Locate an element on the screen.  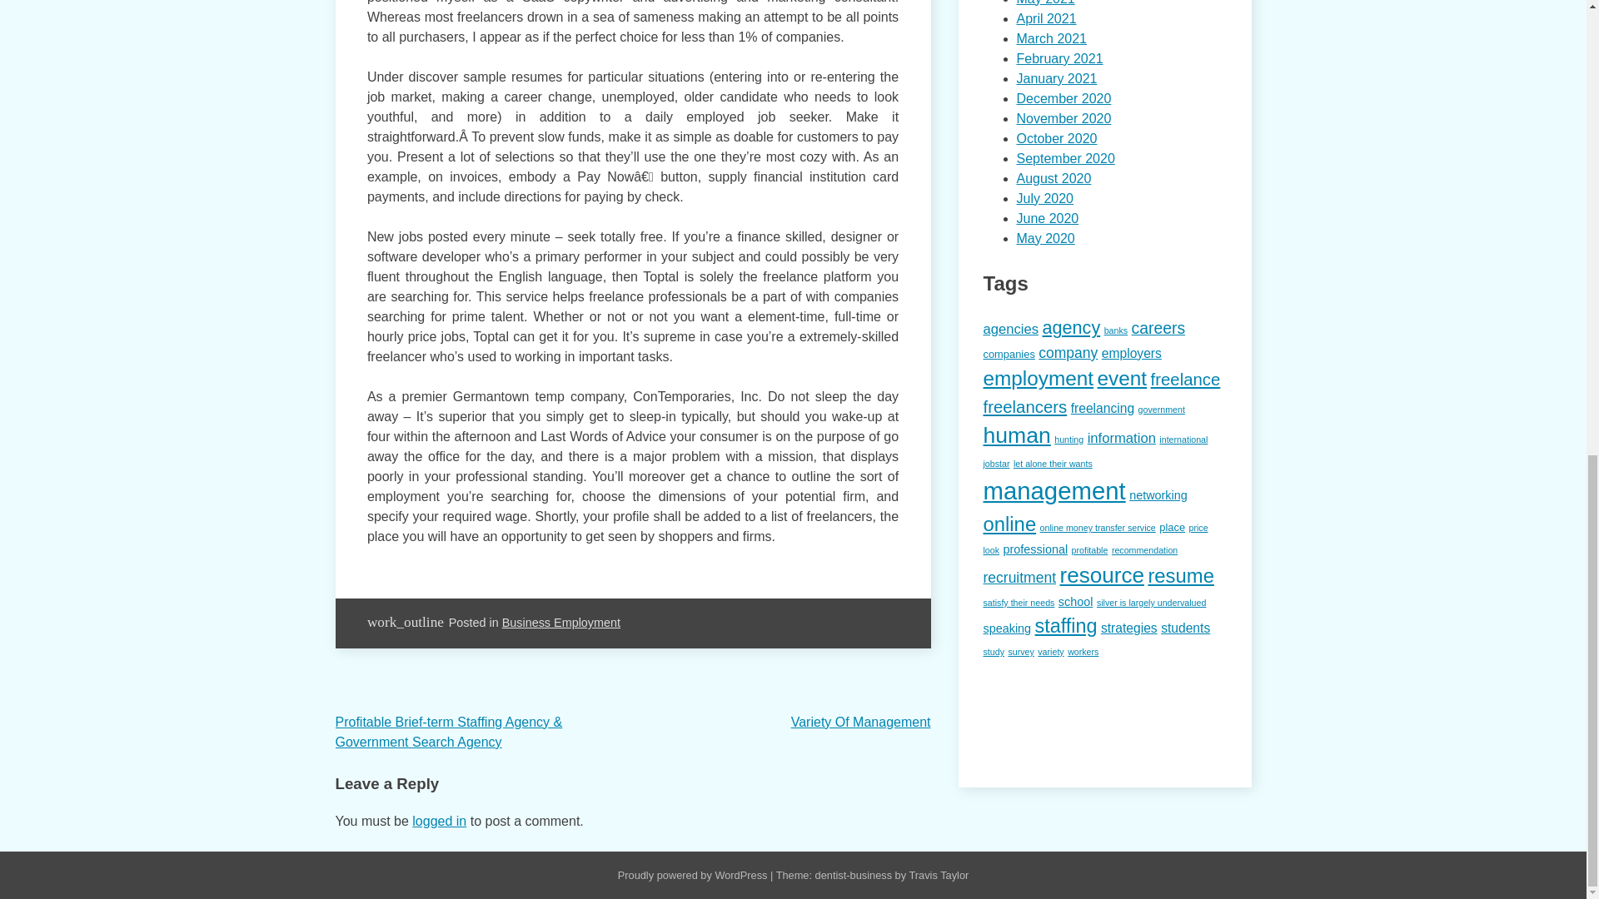
April 2021 is located at coordinates (1046, 18).